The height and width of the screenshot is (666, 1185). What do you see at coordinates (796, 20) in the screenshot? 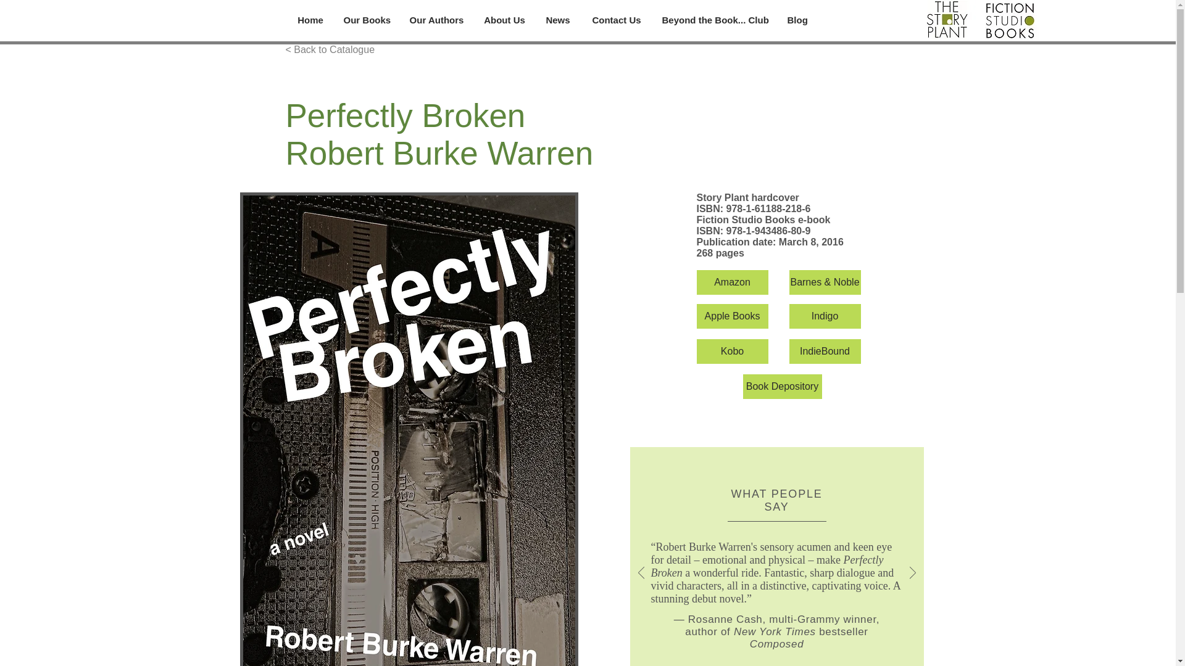
I see `Blog` at bounding box center [796, 20].